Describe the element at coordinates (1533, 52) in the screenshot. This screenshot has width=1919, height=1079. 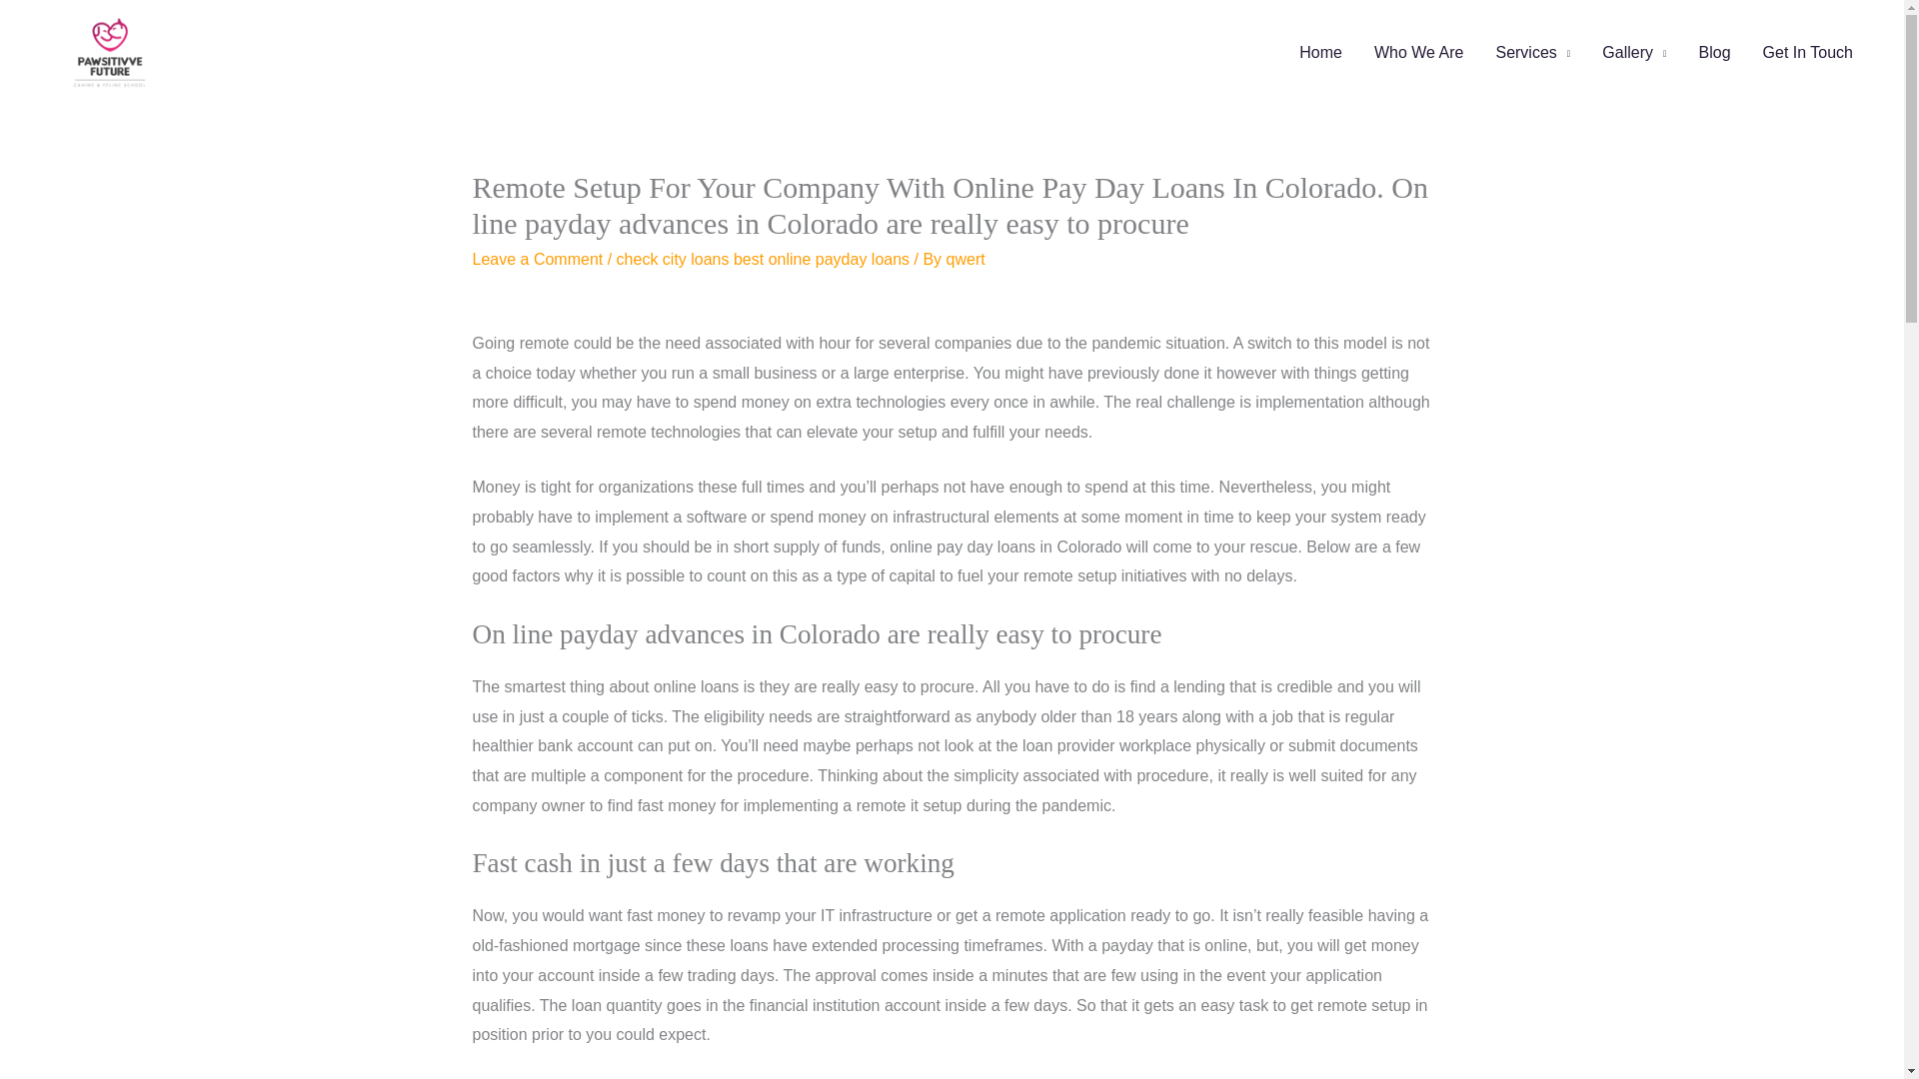
I see `Services` at that location.